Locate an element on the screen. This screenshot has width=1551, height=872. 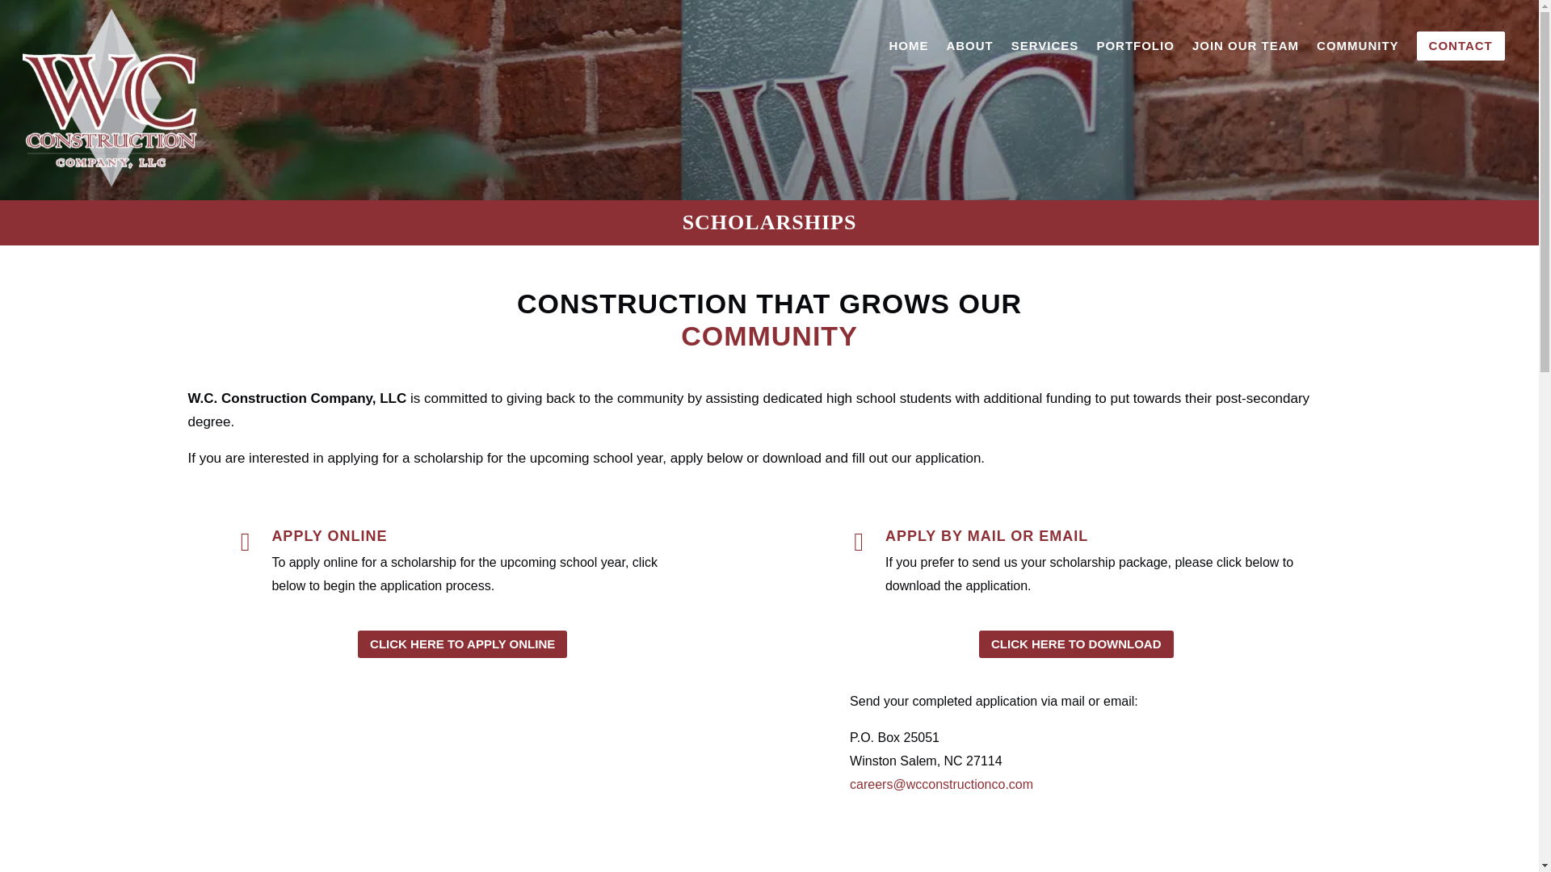
CLICK HERE TO APPLY ONLINE is located at coordinates (462, 644).